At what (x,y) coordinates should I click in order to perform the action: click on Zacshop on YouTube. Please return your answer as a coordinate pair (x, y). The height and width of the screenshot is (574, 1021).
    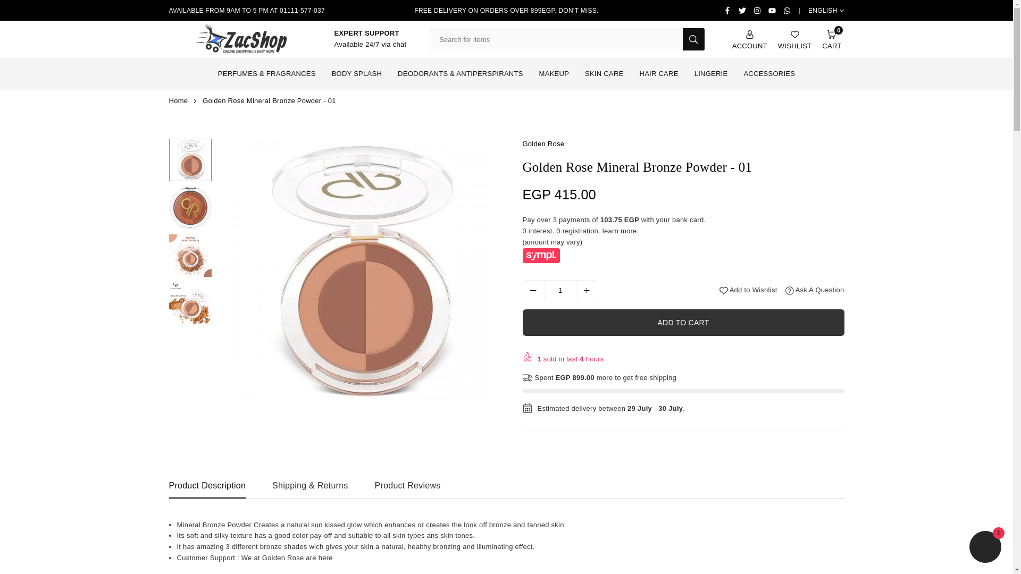
    Looking at the image, I should click on (832, 39).